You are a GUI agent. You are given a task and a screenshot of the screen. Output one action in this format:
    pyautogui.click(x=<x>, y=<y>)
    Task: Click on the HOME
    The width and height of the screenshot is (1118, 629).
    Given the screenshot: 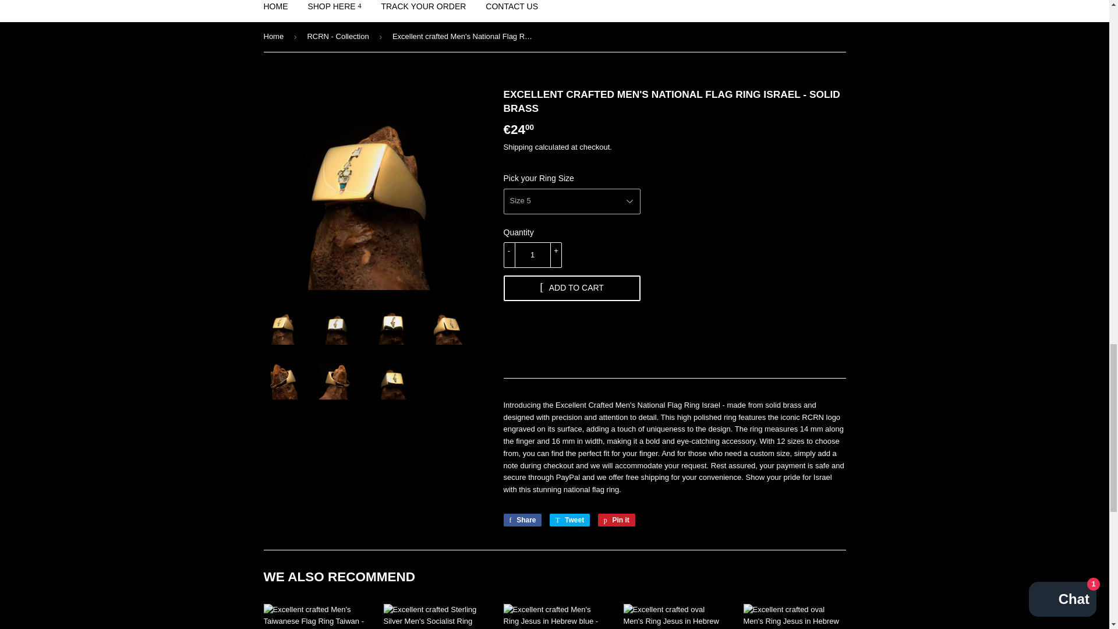 What is the action you would take?
    pyautogui.click(x=276, y=10)
    